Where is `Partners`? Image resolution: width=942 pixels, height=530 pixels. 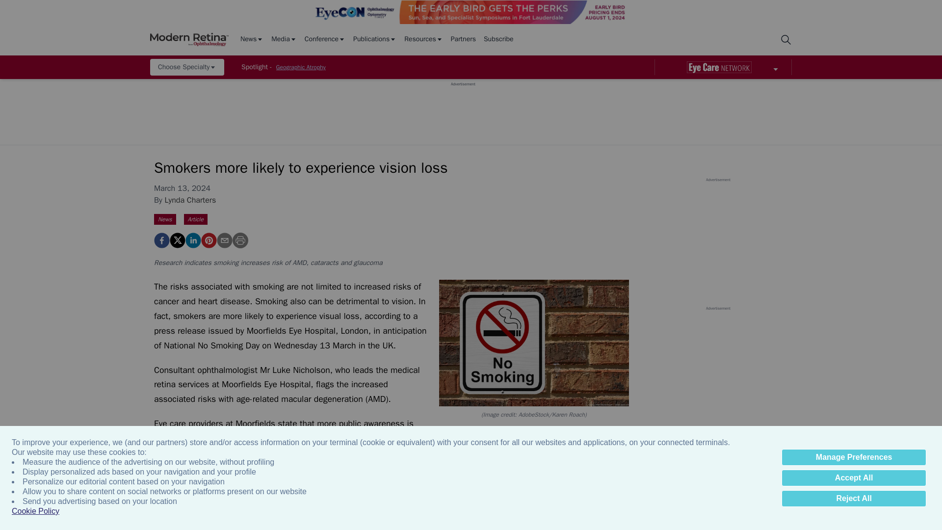 Partners is located at coordinates (463, 39).